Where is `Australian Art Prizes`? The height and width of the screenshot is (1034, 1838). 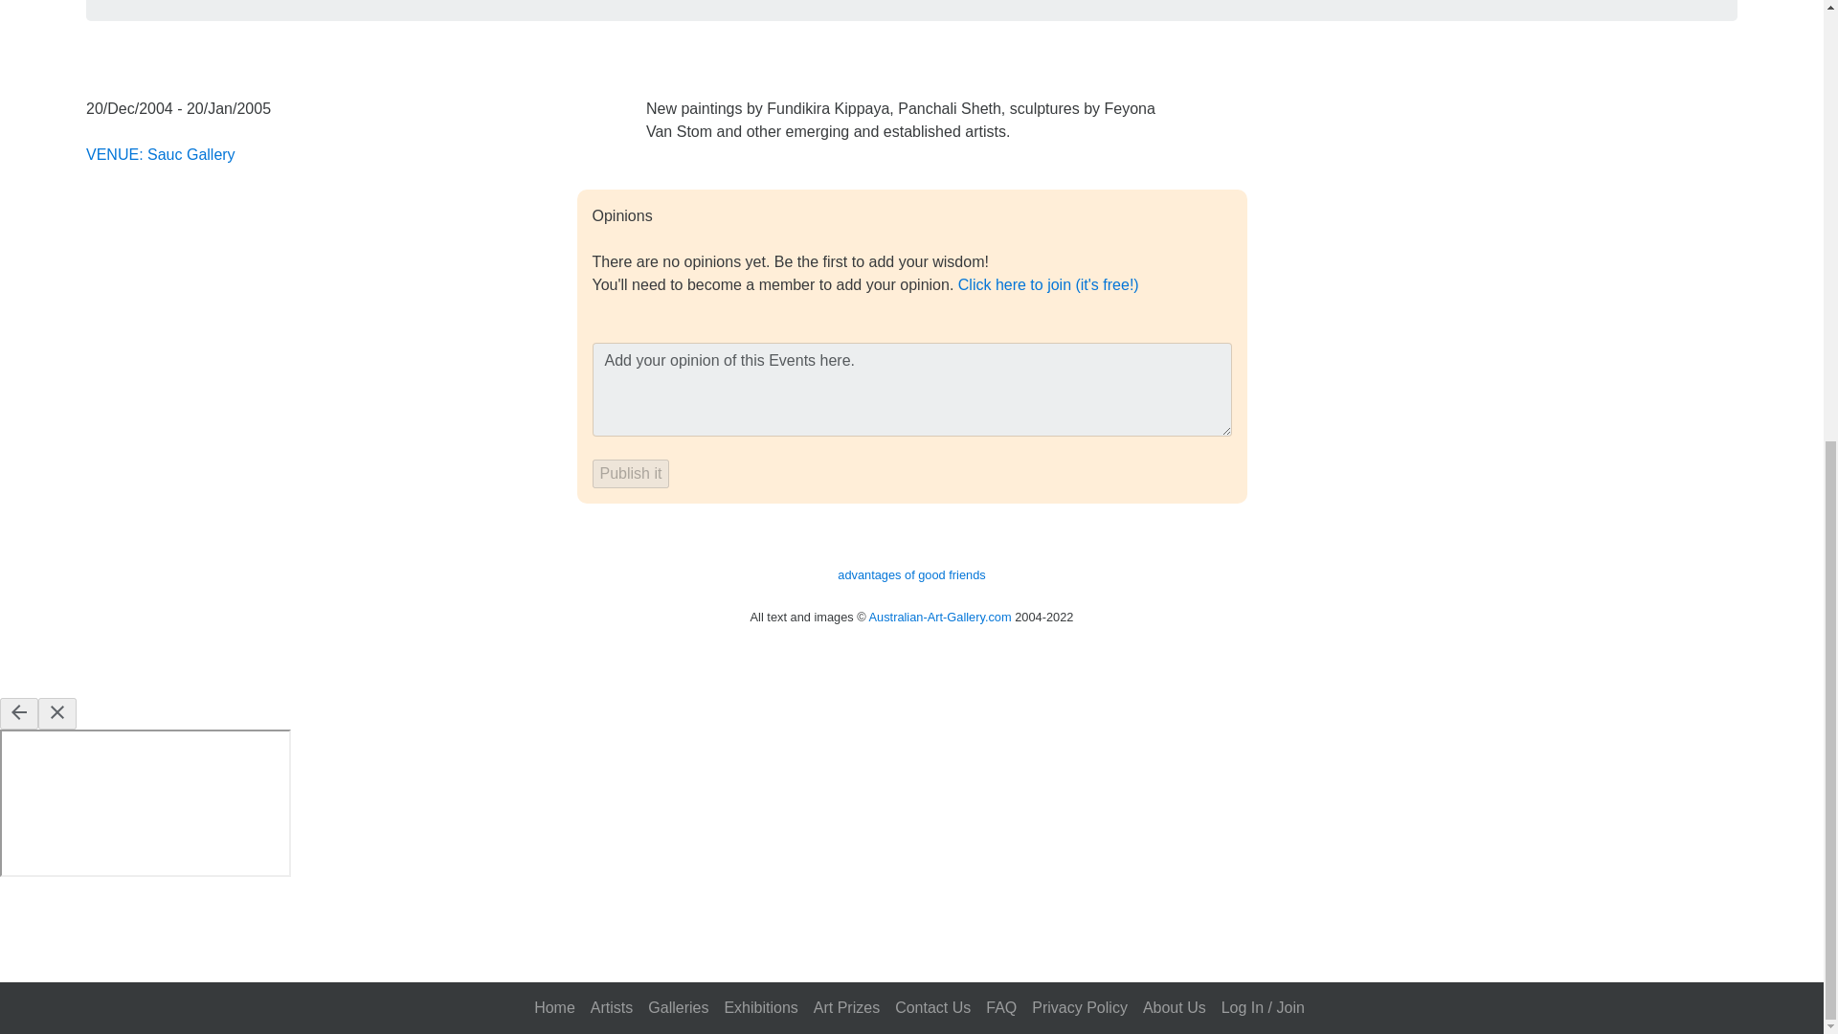 Australian Art Prizes is located at coordinates (846, 243).